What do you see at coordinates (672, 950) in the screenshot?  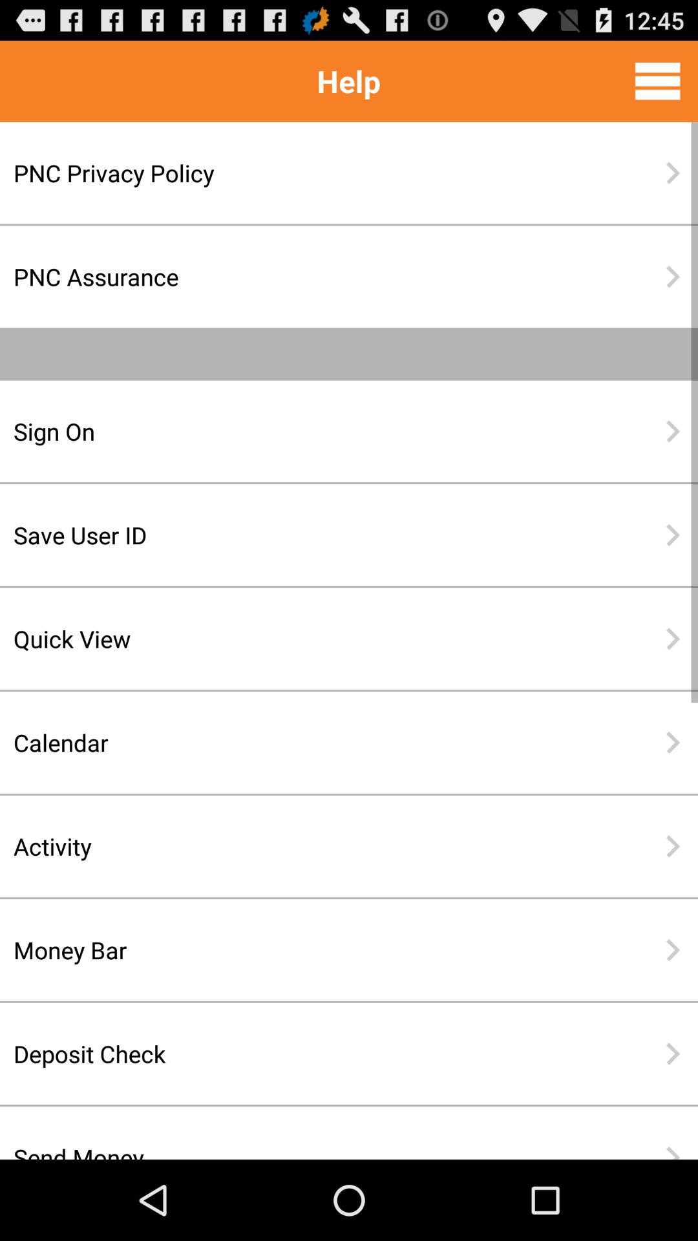 I see `click on the eight arrow from top` at bounding box center [672, 950].